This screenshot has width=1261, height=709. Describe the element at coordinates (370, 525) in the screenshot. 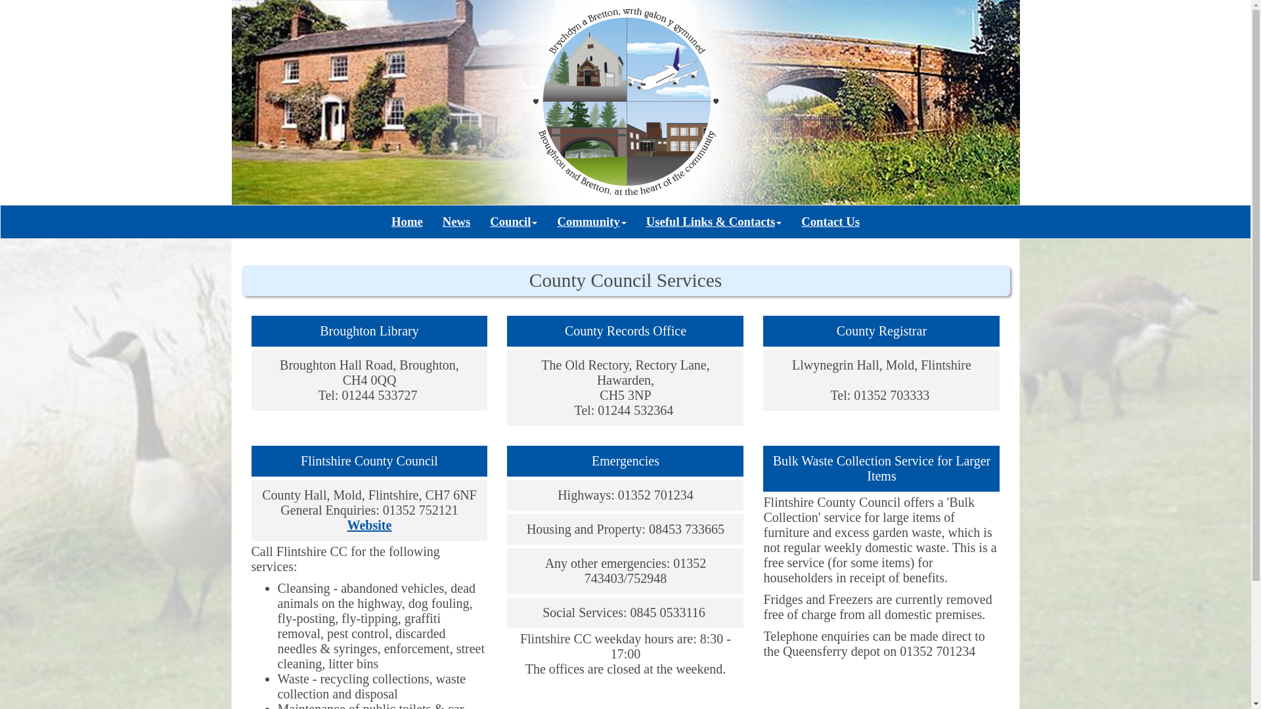

I see `Website` at that location.